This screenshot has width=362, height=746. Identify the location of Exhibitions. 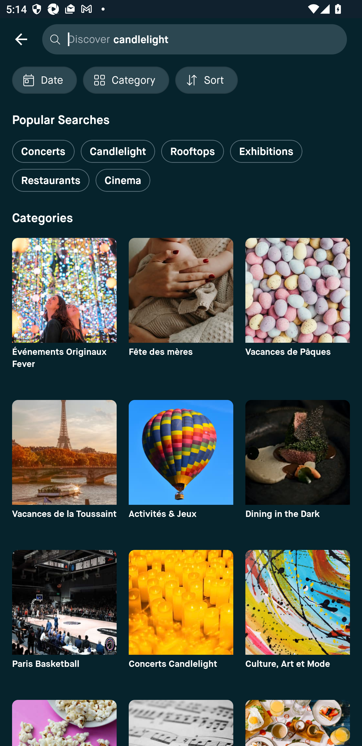
(266, 151).